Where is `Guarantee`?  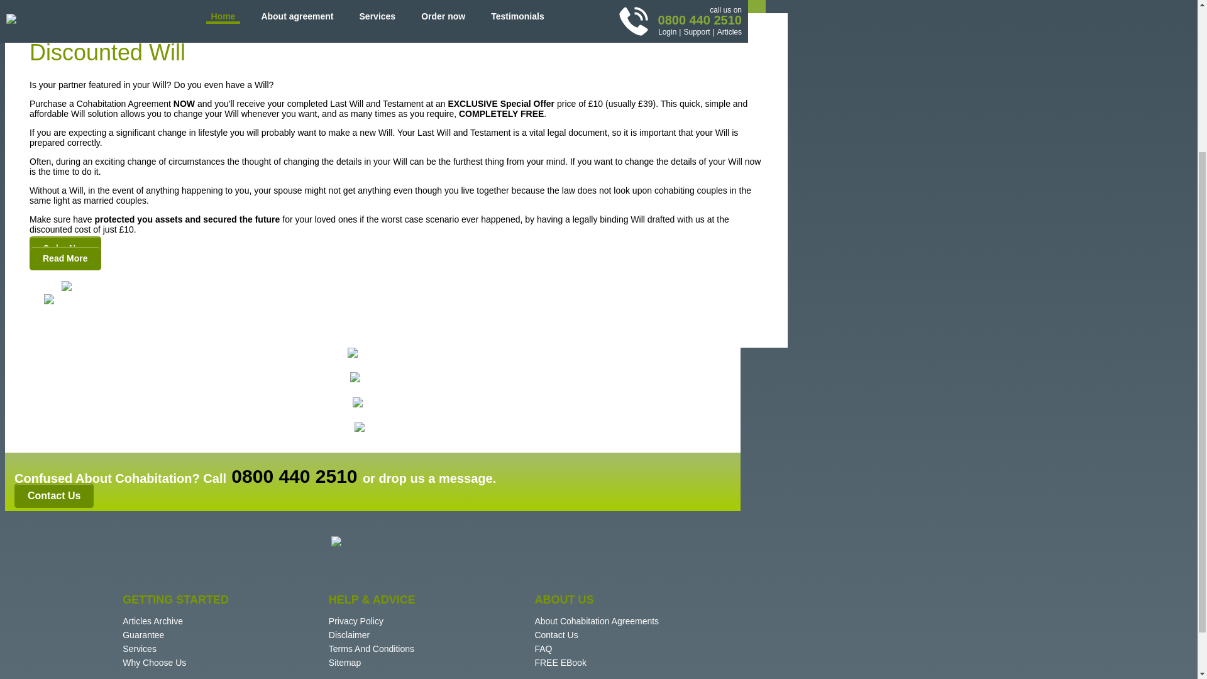 Guarantee is located at coordinates (143, 635).